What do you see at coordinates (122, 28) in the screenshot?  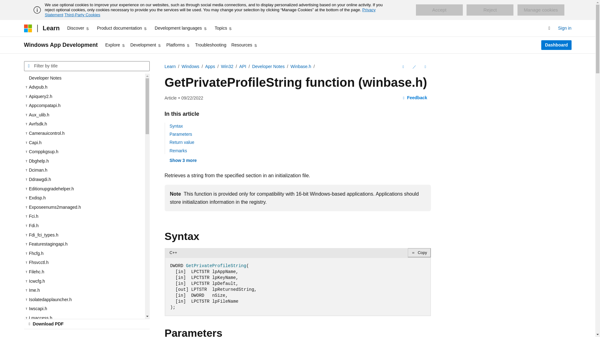 I see `Product documentation` at bounding box center [122, 28].